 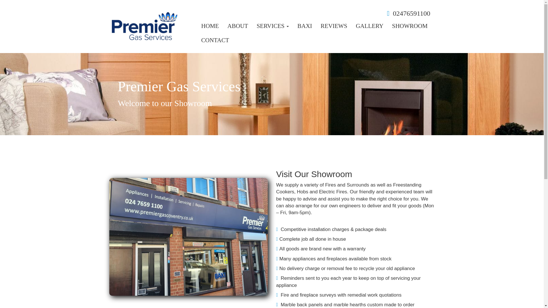 What do you see at coordinates (237, 26) in the screenshot?
I see `ABOUT` at bounding box center [237, 26].